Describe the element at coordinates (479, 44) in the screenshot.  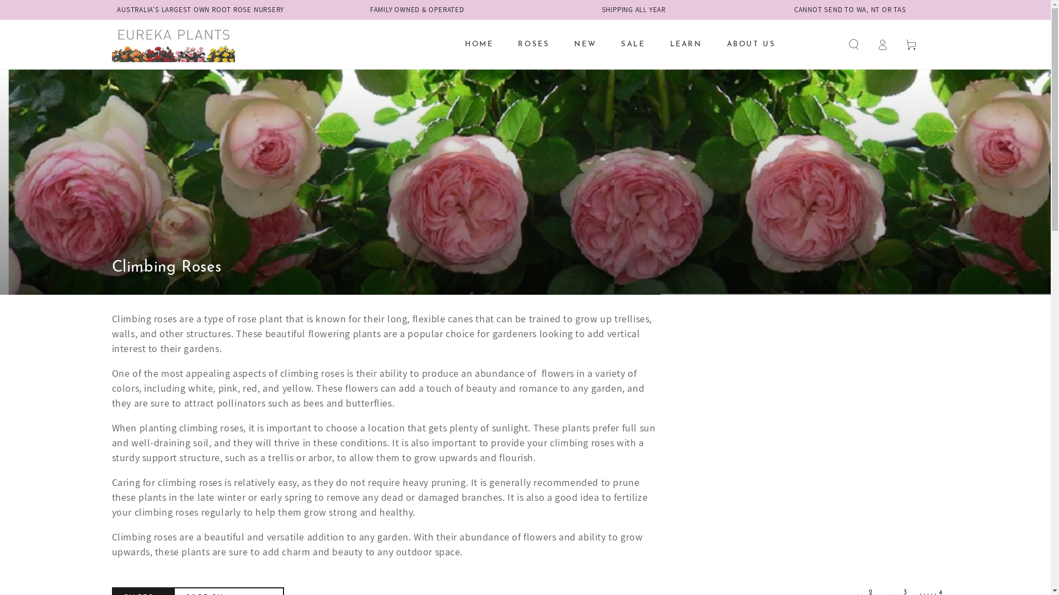
I see `HOME` at that location.